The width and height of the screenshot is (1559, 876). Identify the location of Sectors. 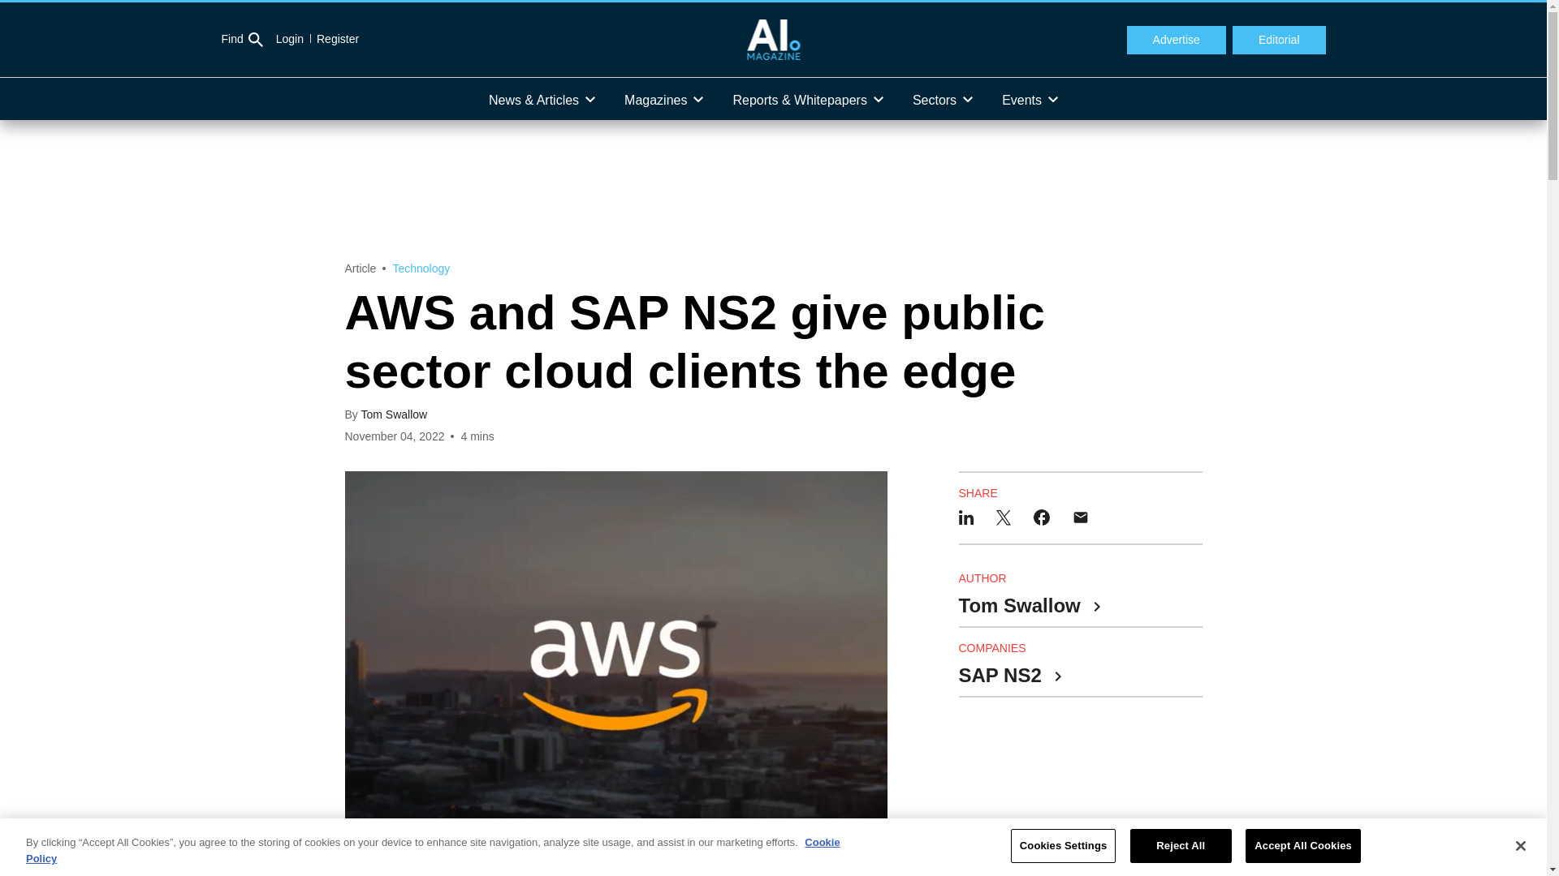
(942, 99).